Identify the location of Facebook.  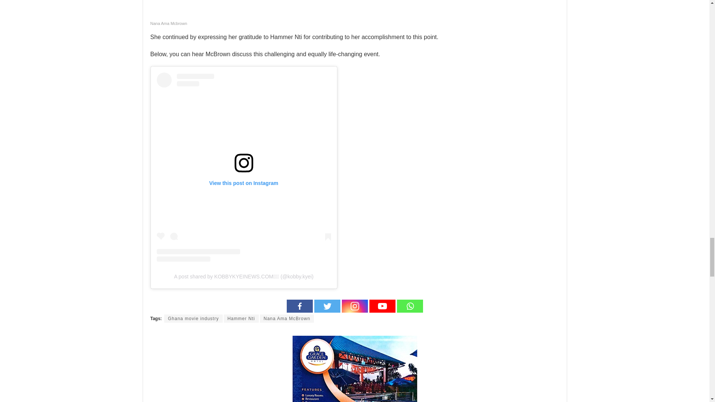
(299, 306).